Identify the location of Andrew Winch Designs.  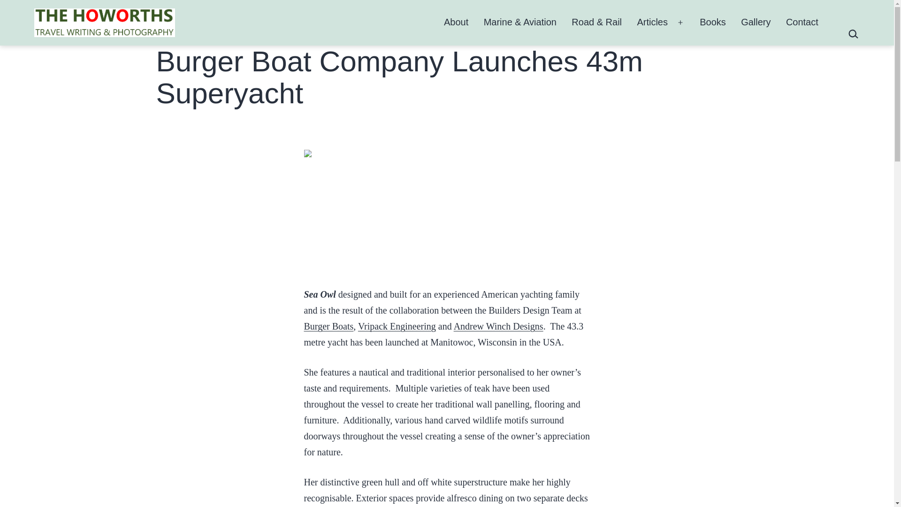
(498, 326).